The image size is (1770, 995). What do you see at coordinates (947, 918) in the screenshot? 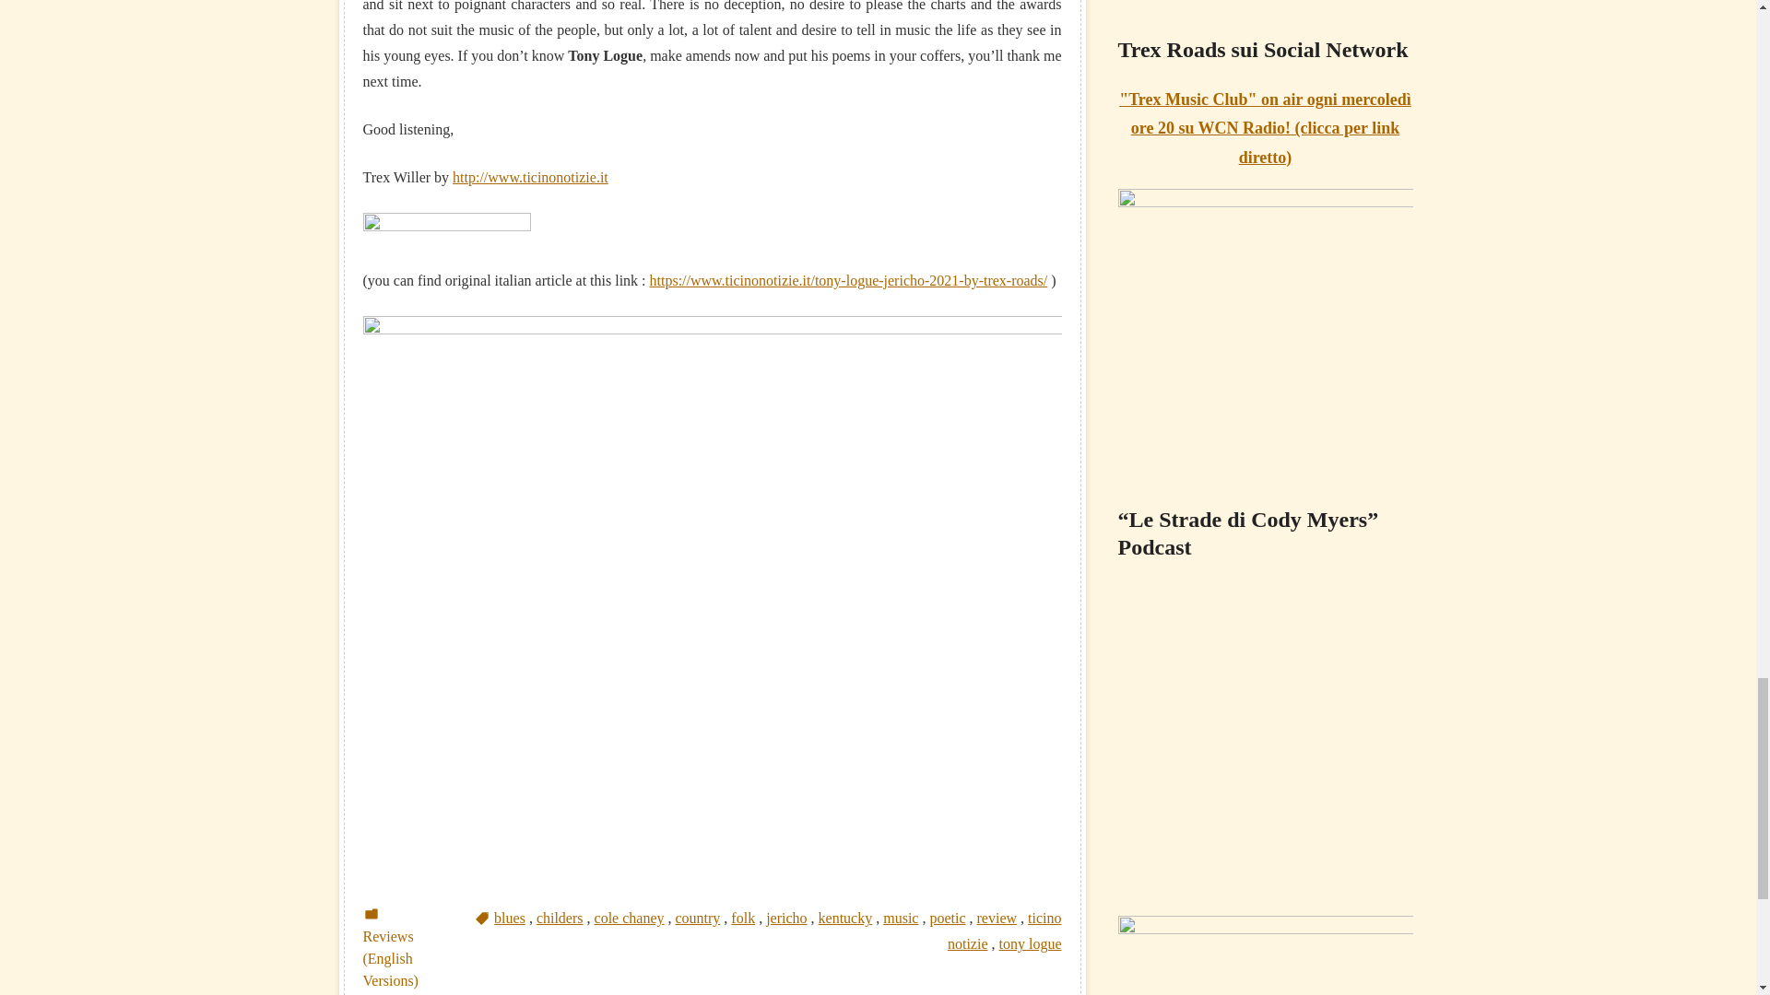
I see `poetic` at bounding box center [947, 918].